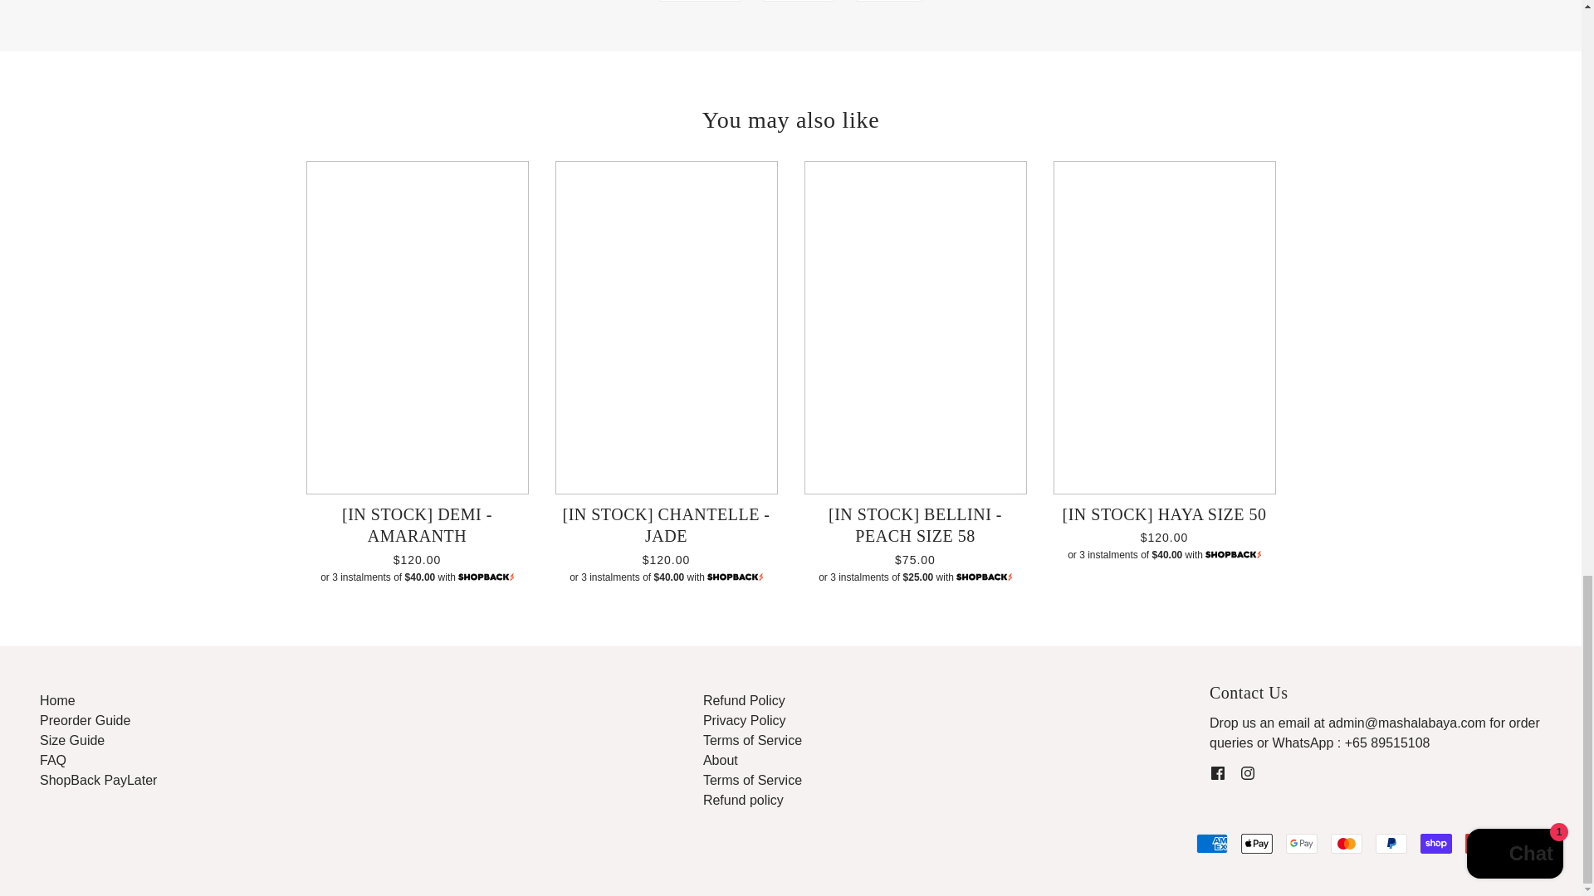 The width and height of the screenshot is (1594, 896). What do you see at coordinates (57, 700) in the screenshot?
I see `Home` at bounding box center [57, 700].